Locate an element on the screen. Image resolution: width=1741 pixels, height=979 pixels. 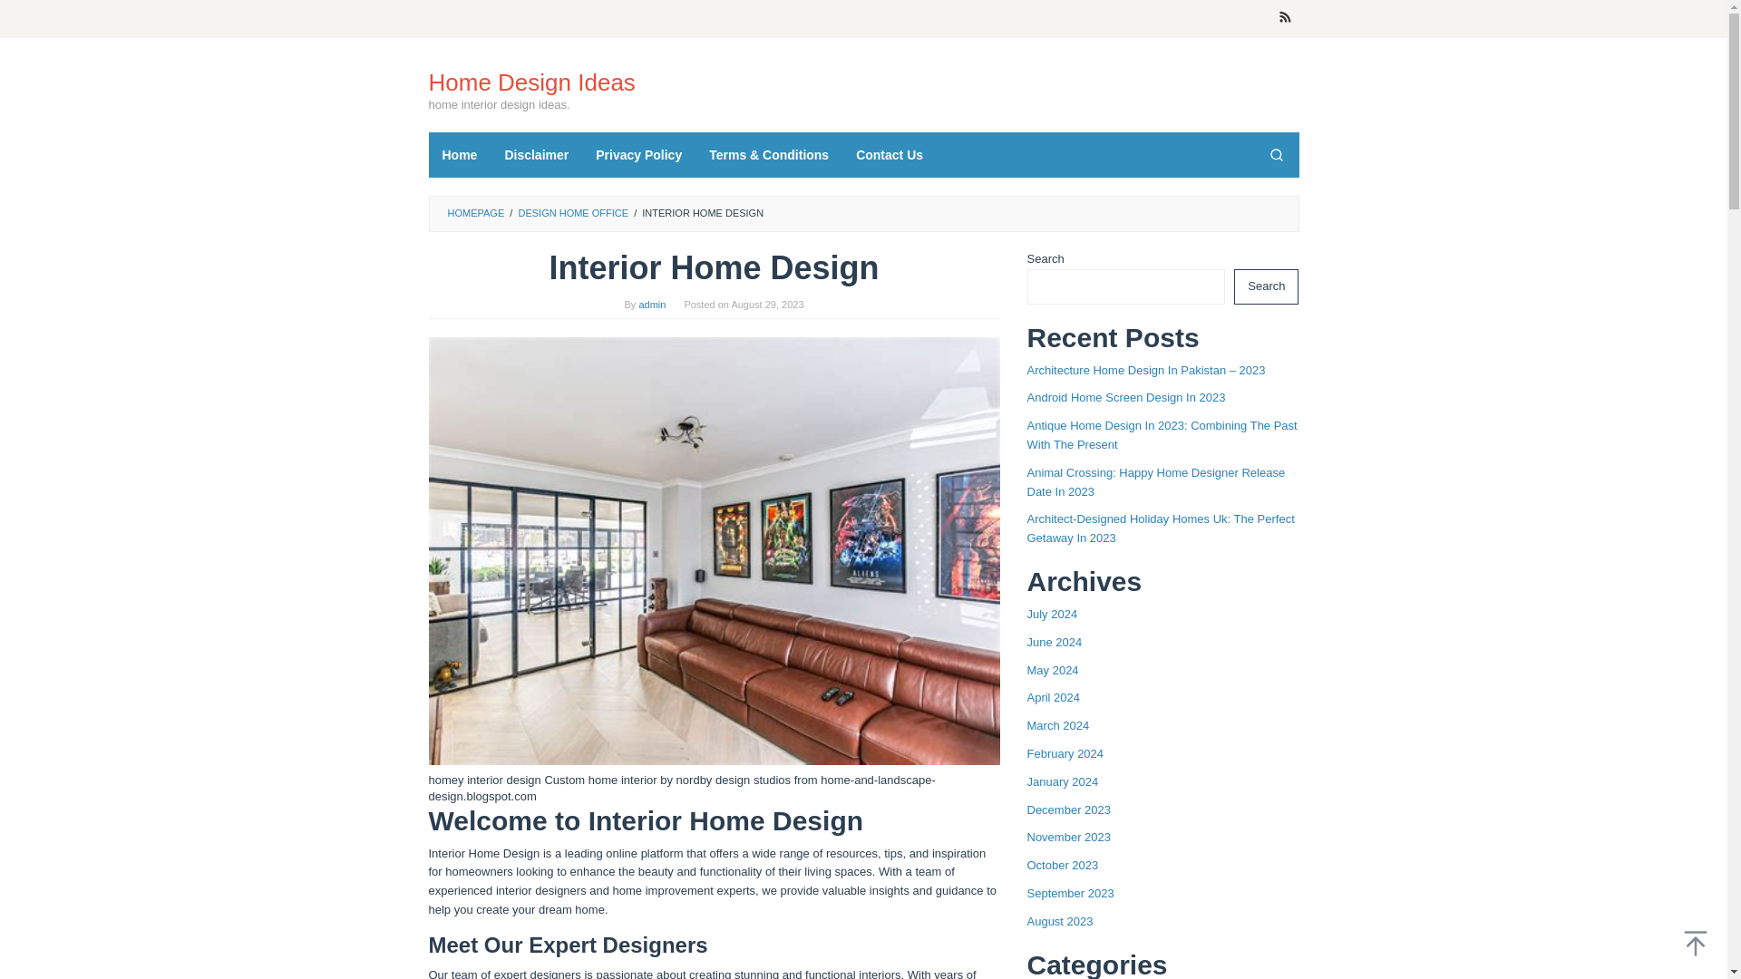
HOMEPAGE is located at coordinates (475, 212).